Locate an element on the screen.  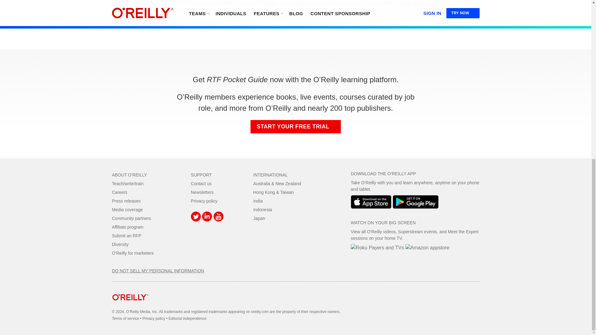
START YOUR FREE TRIAL is located at coordinates (296, 127).